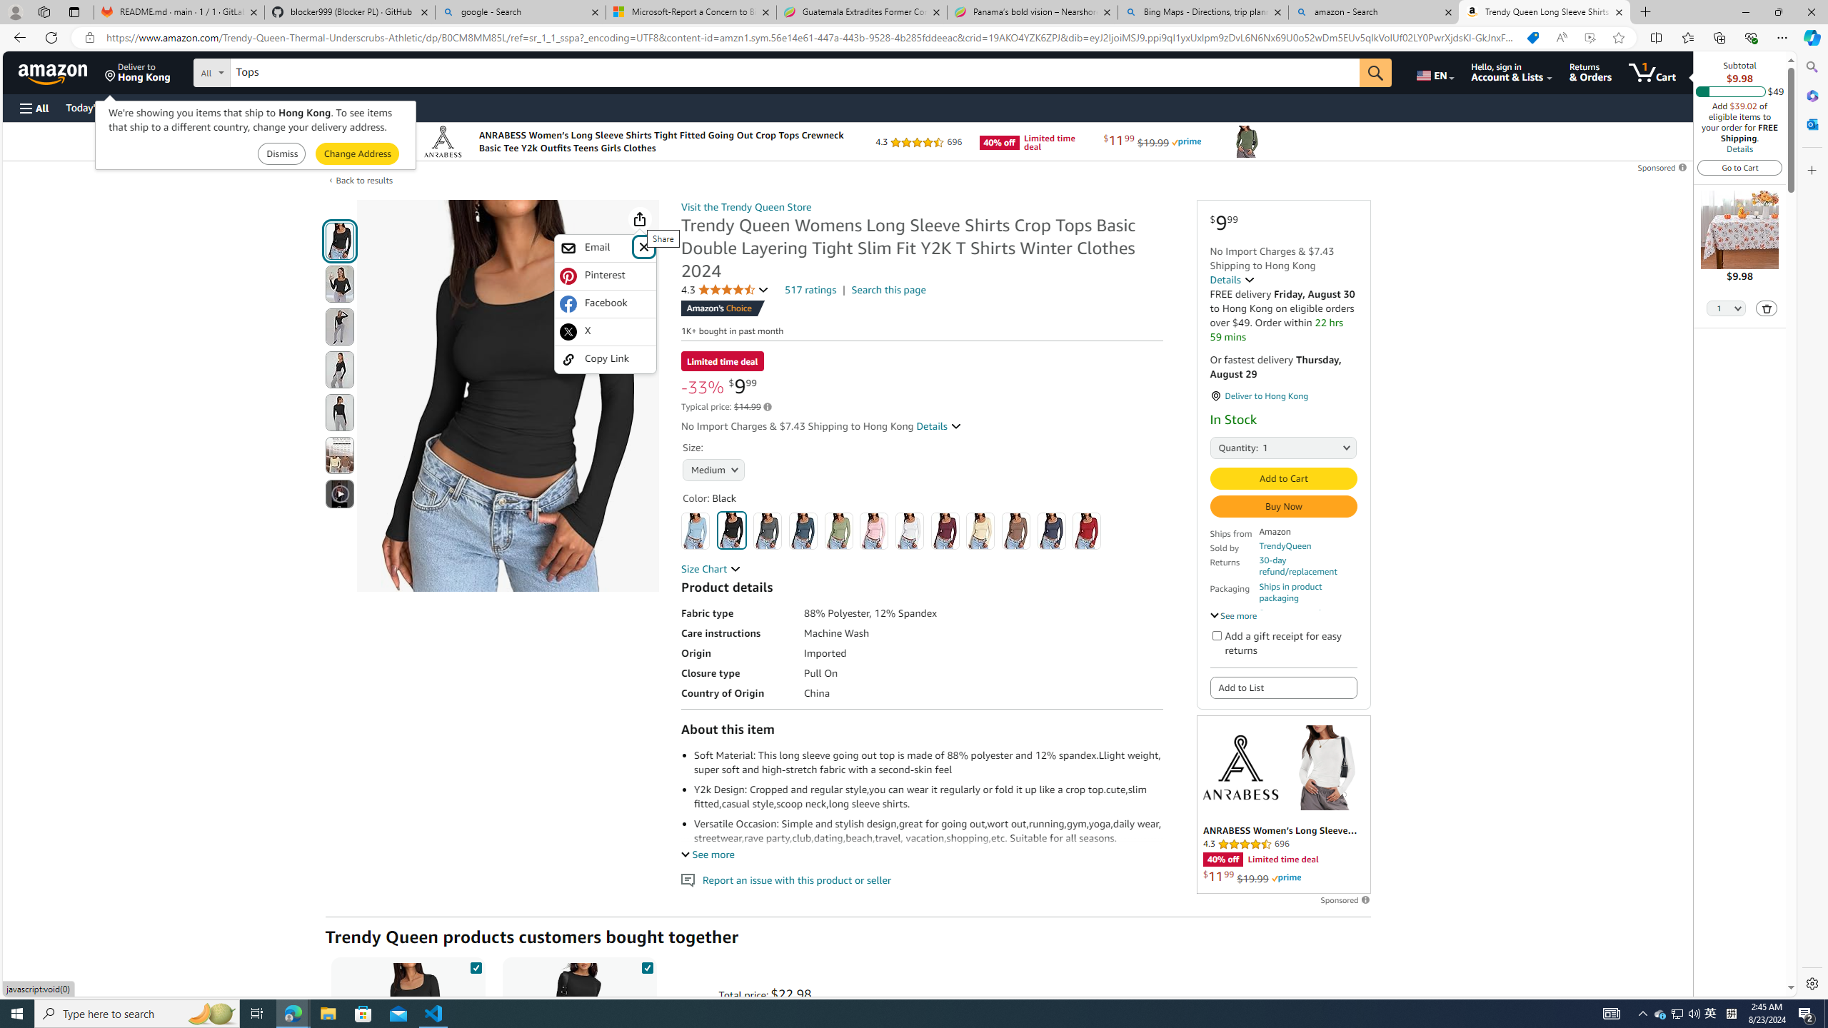 Image resolution: width=1828 pixels, height=1028 pixels. Describe the element at coordinates (1532, 38) in the screenshot. I see `You have the best price!` at that location.